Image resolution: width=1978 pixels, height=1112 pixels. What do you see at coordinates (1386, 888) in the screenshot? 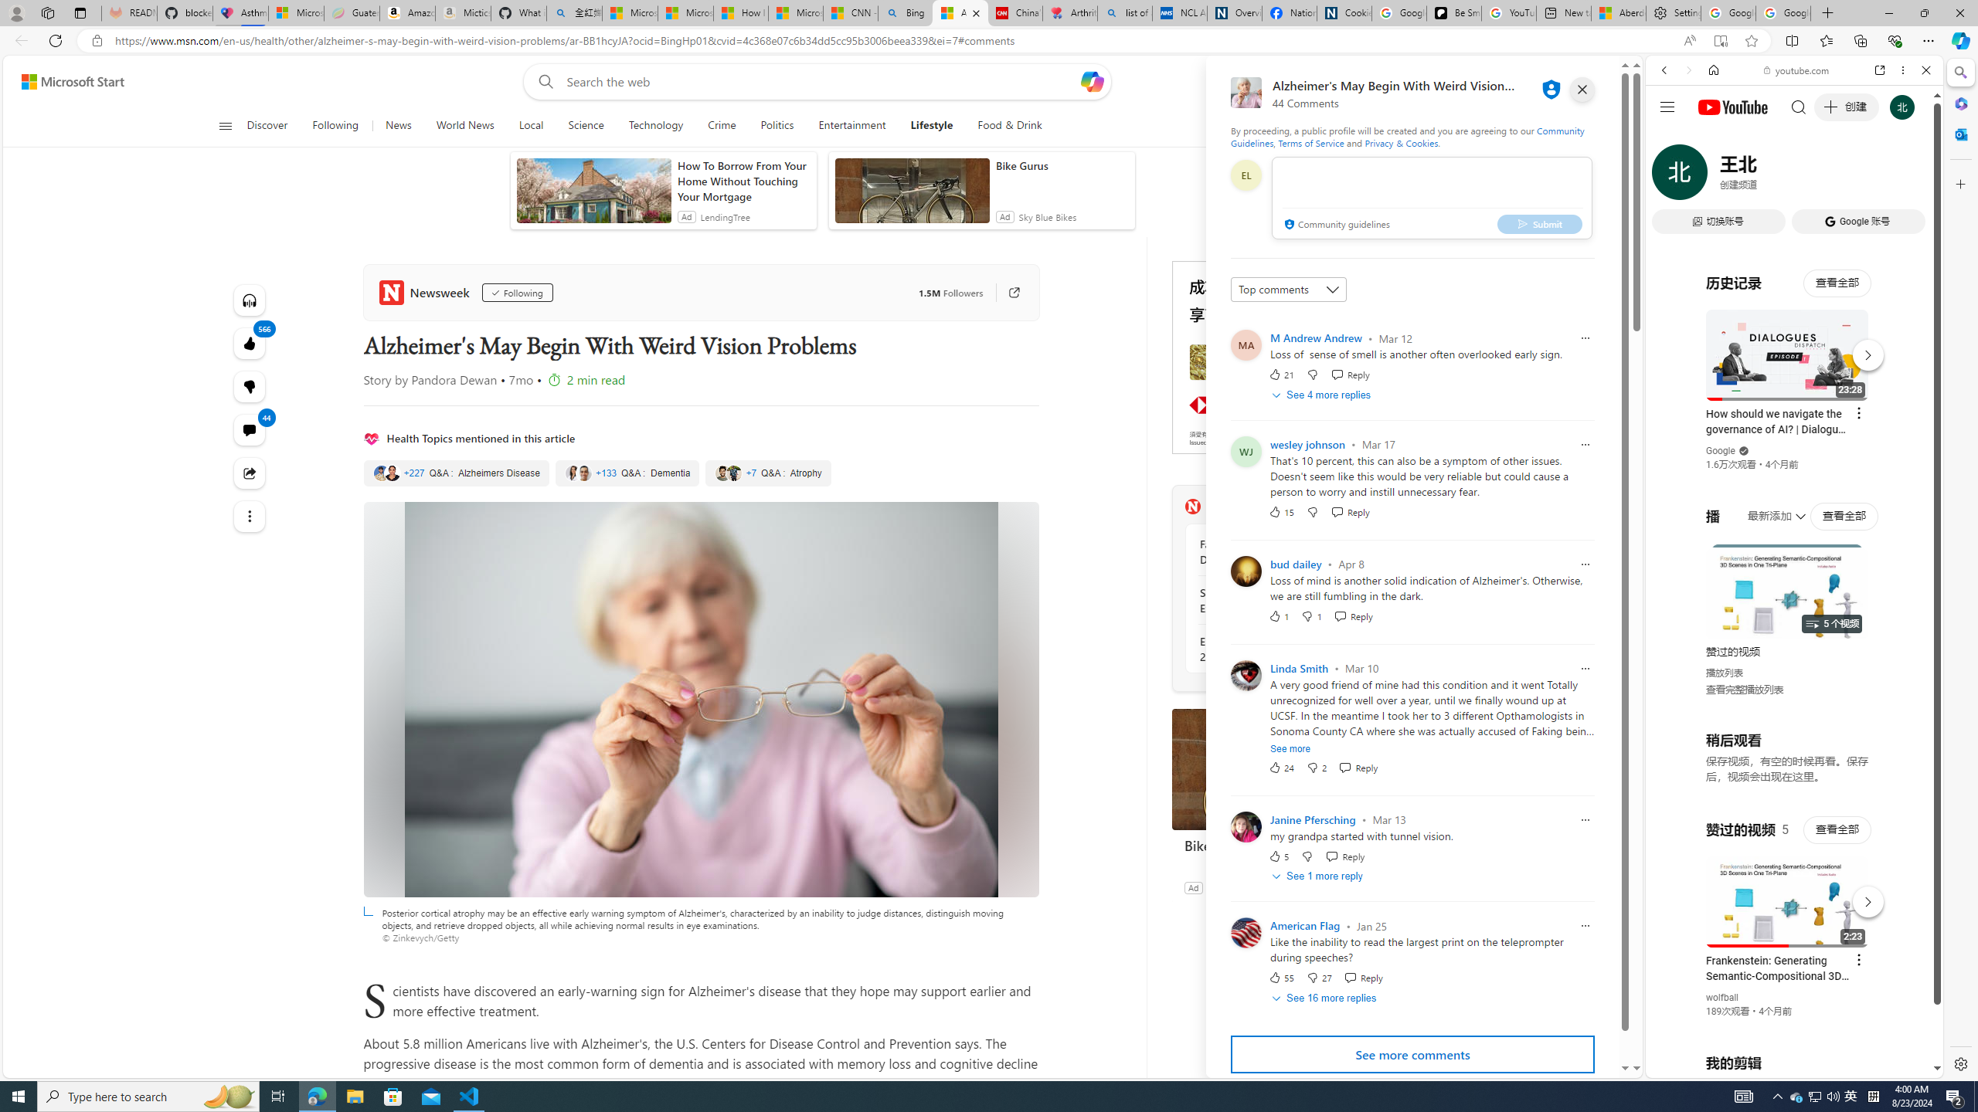
I see `Ad Choice` at bounding box center [1386, 888].